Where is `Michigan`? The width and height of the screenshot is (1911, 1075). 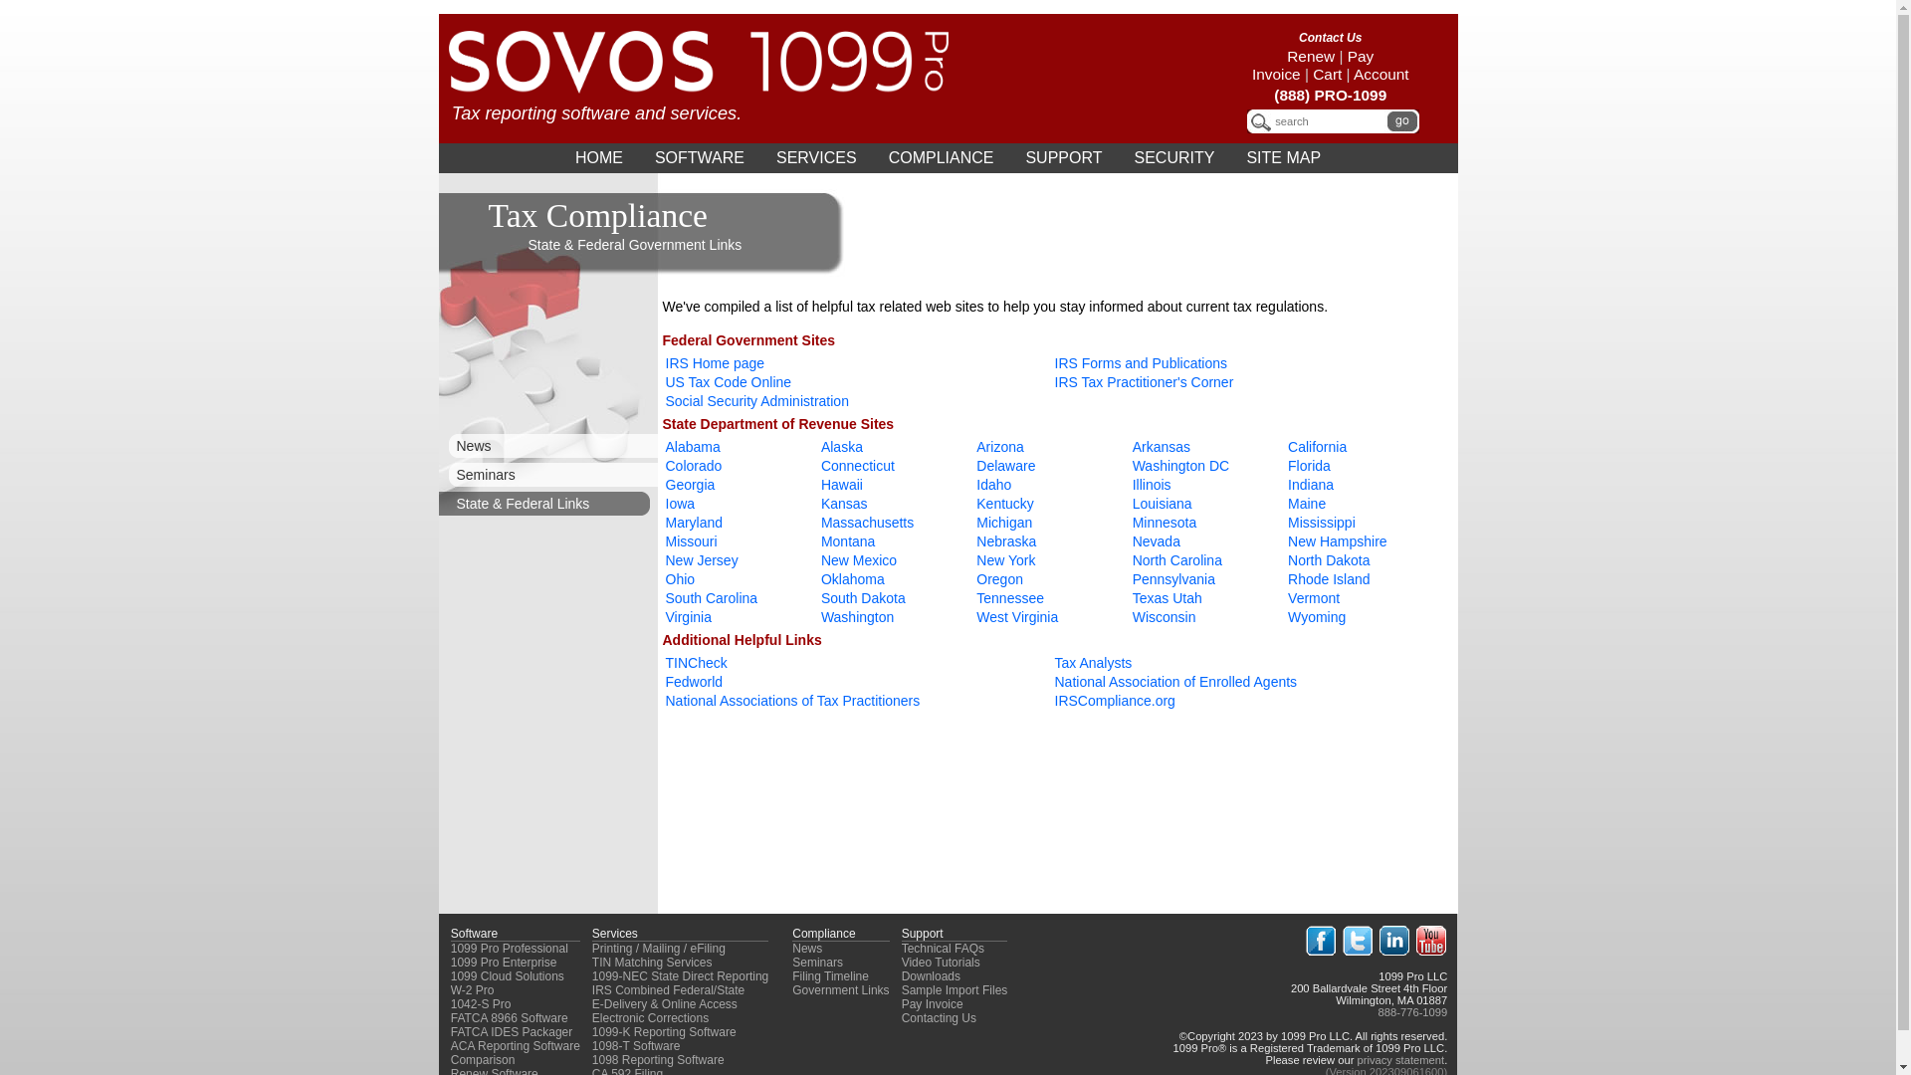 Michigan is located at coordinates (1004, 523).